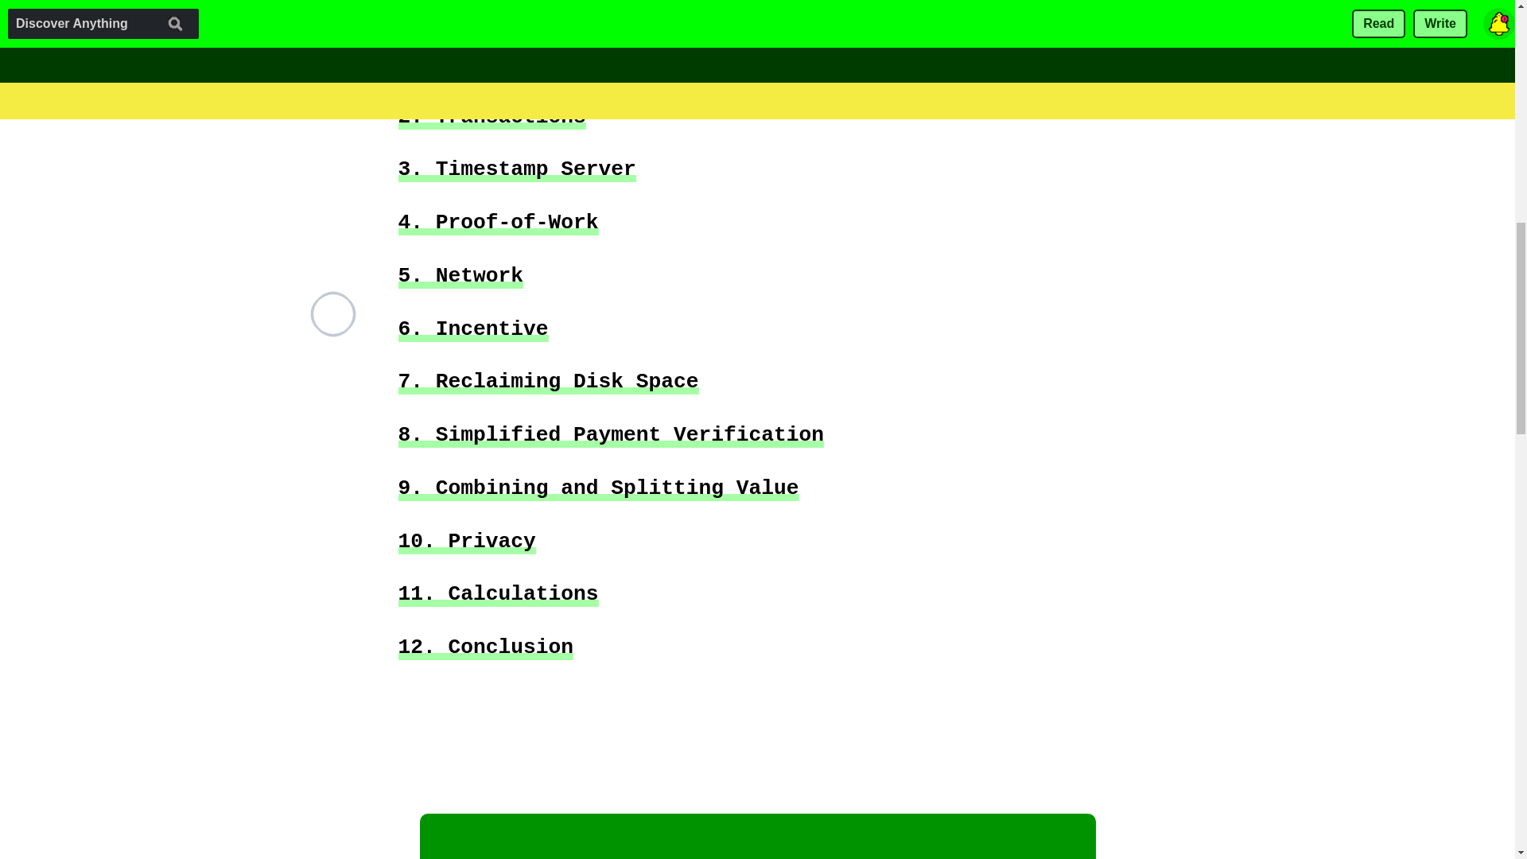 This screenshot has height=859, width=1527. I want to click on 12. Conclusion, so click(485, 647).